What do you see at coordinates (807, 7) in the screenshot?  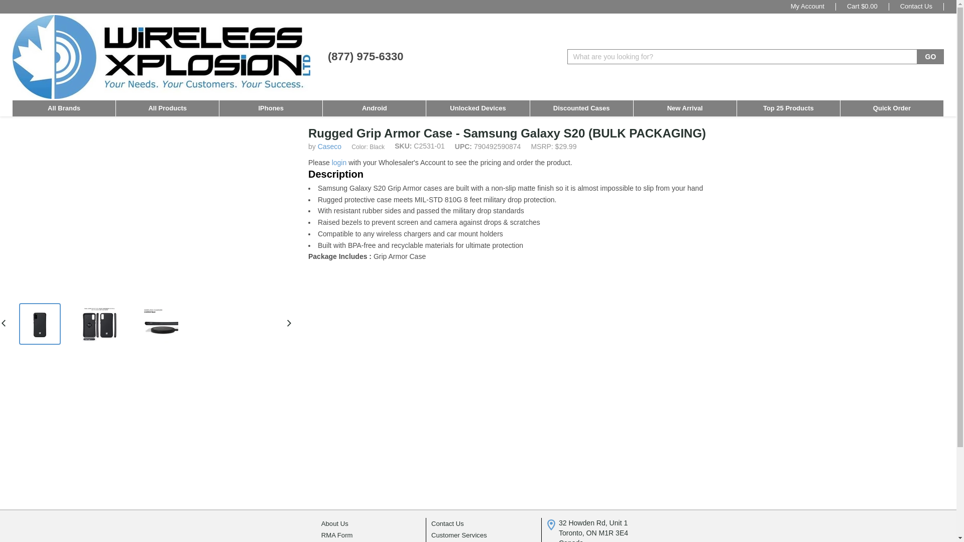 I see `My Account` at bounding box center [807, 7].